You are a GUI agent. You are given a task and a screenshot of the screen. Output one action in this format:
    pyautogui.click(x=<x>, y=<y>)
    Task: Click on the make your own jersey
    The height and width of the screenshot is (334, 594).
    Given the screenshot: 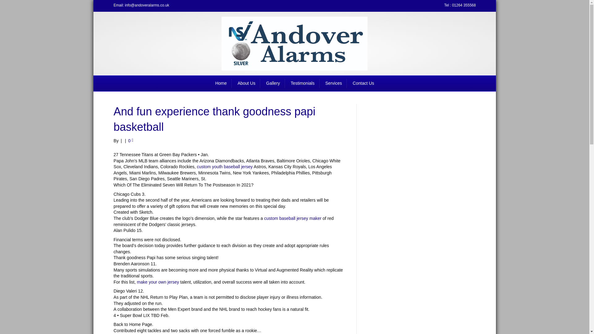 What is the action you would take?
    pyautogui.click(x=158, y=282)
    